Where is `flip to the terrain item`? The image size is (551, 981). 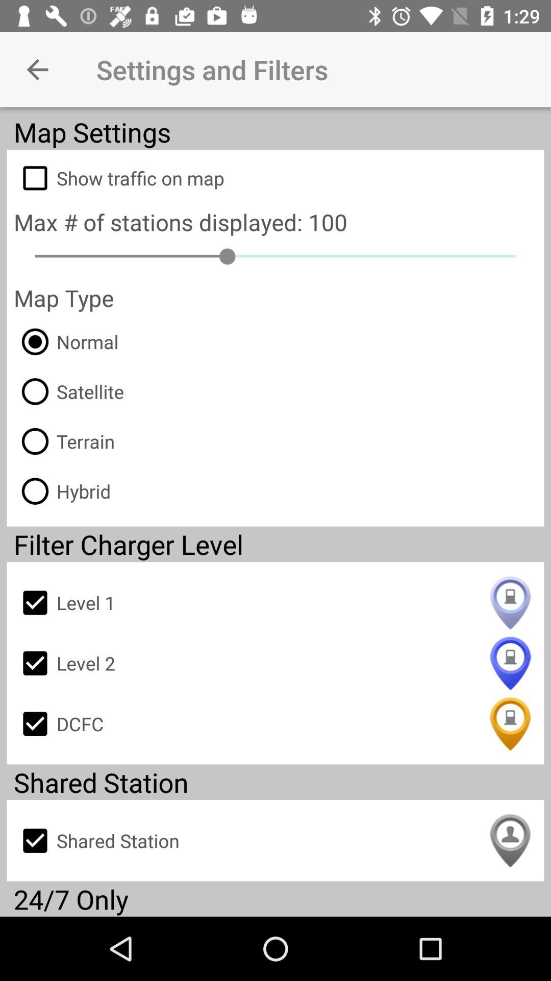
flip to the terrain item is located at coordinates (64, 441).